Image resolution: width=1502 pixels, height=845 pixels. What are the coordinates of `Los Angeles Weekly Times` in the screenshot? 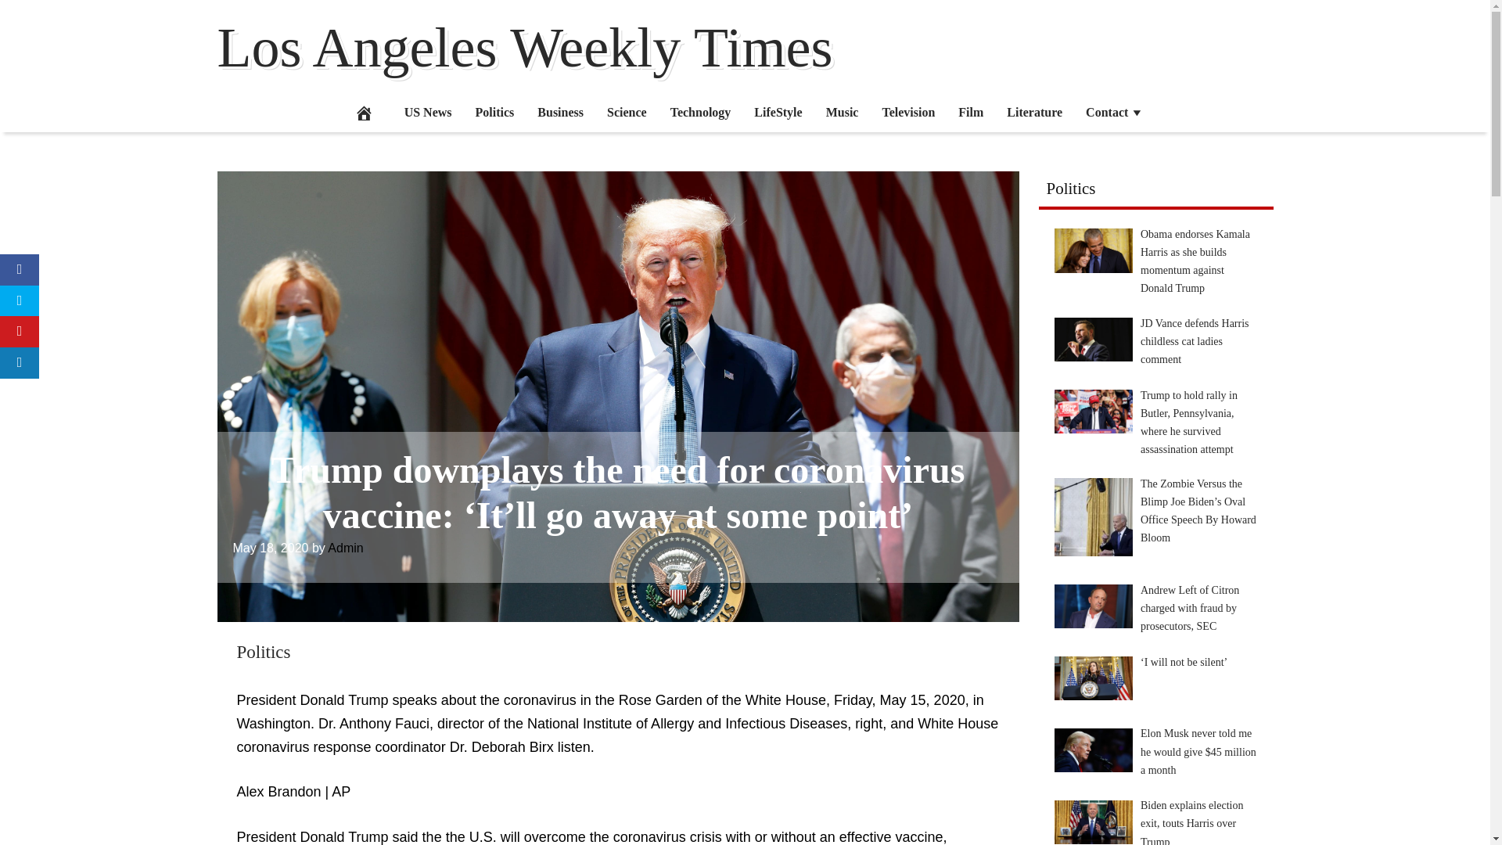 It's located at (526, 47).